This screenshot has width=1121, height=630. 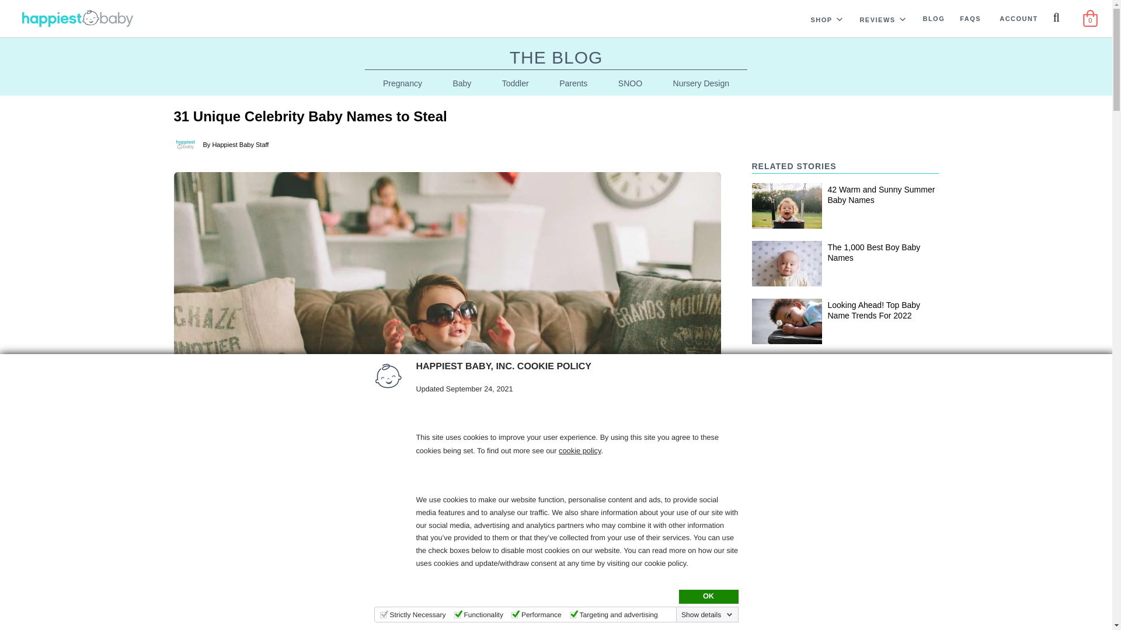 What do you see at coordinates (579, 450) in the screenshot?
I see `cookie policy` at bounding box center [579, 450].